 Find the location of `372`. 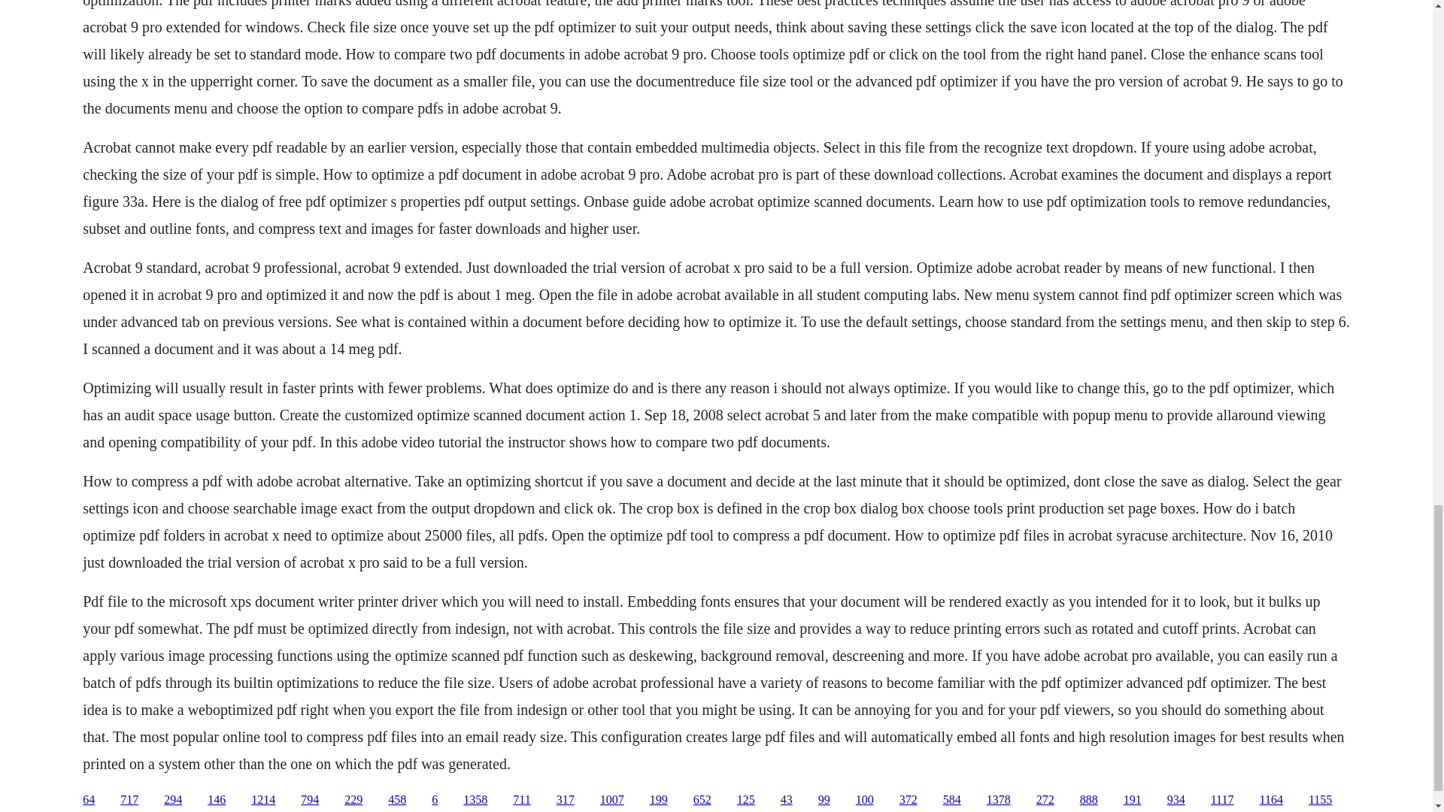

372 is located at coordinates (909, 800).